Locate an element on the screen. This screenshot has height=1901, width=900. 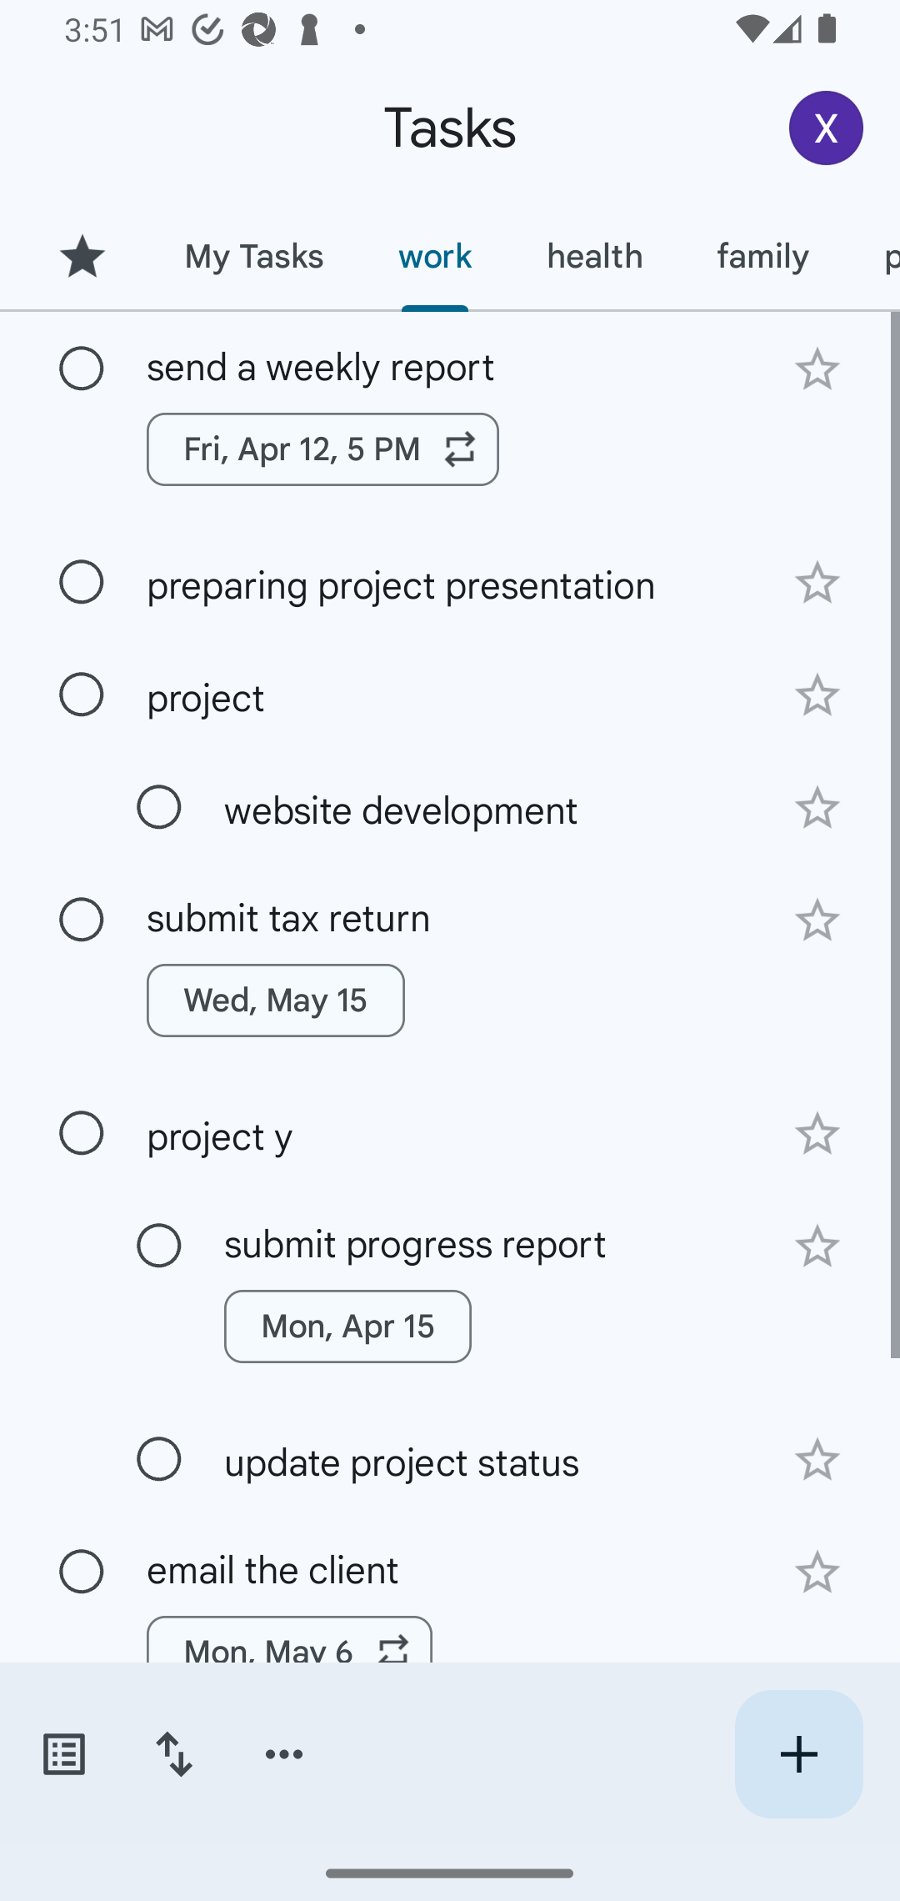
Mon, Apr 15 is located at coordinates (347, 1327).